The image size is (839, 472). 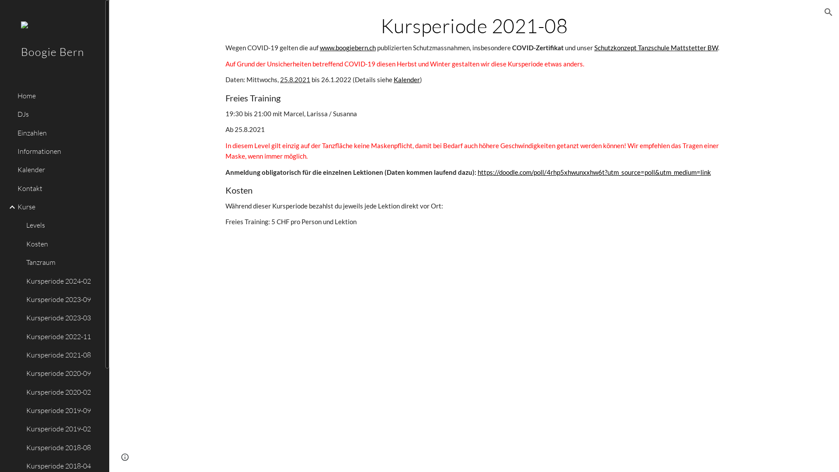 What do you see at coordinates (656, 48) in the screenshot?
I see `Schutzkonzept Tanzschule Mattstetter BW` at bounding box center [656, 48].